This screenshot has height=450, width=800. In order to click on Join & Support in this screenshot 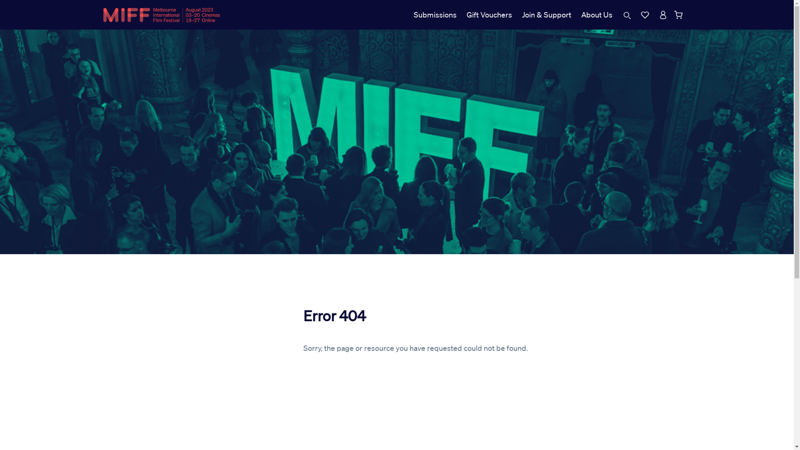, I will do `click(546, 15)`.